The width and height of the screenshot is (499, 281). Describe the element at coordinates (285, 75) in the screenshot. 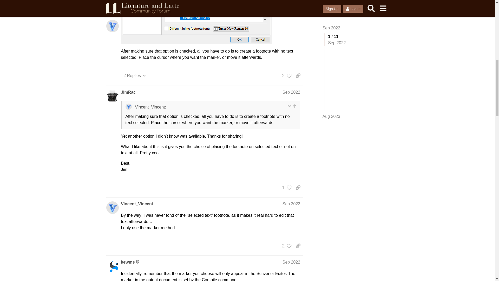

I see `2` at that location.